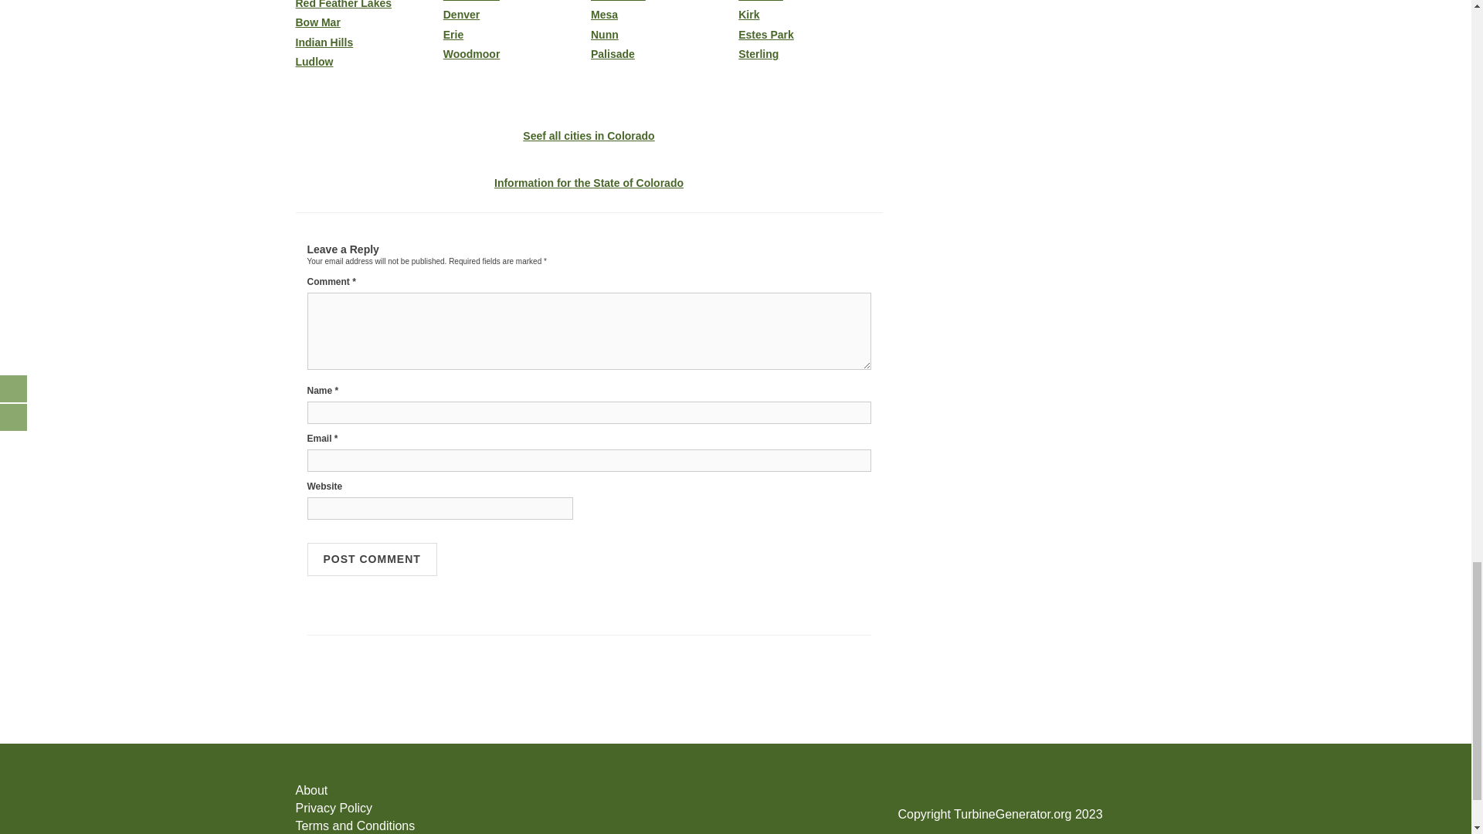  Describe the element at coordinates (367, 62) in the screenshot. I see `Ludlow` at that location.